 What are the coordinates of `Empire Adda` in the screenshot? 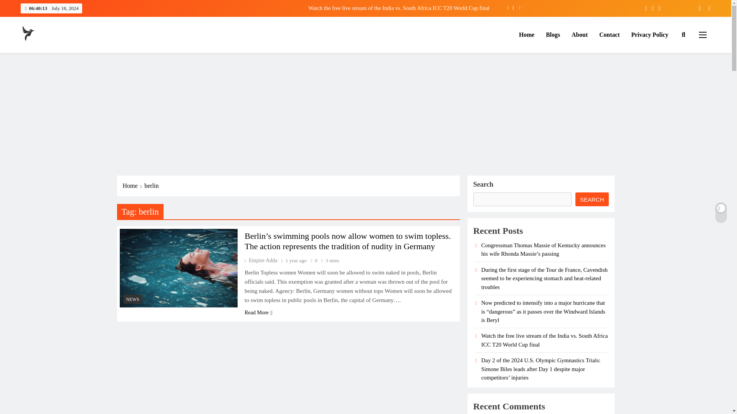 It's located at (261, 260).